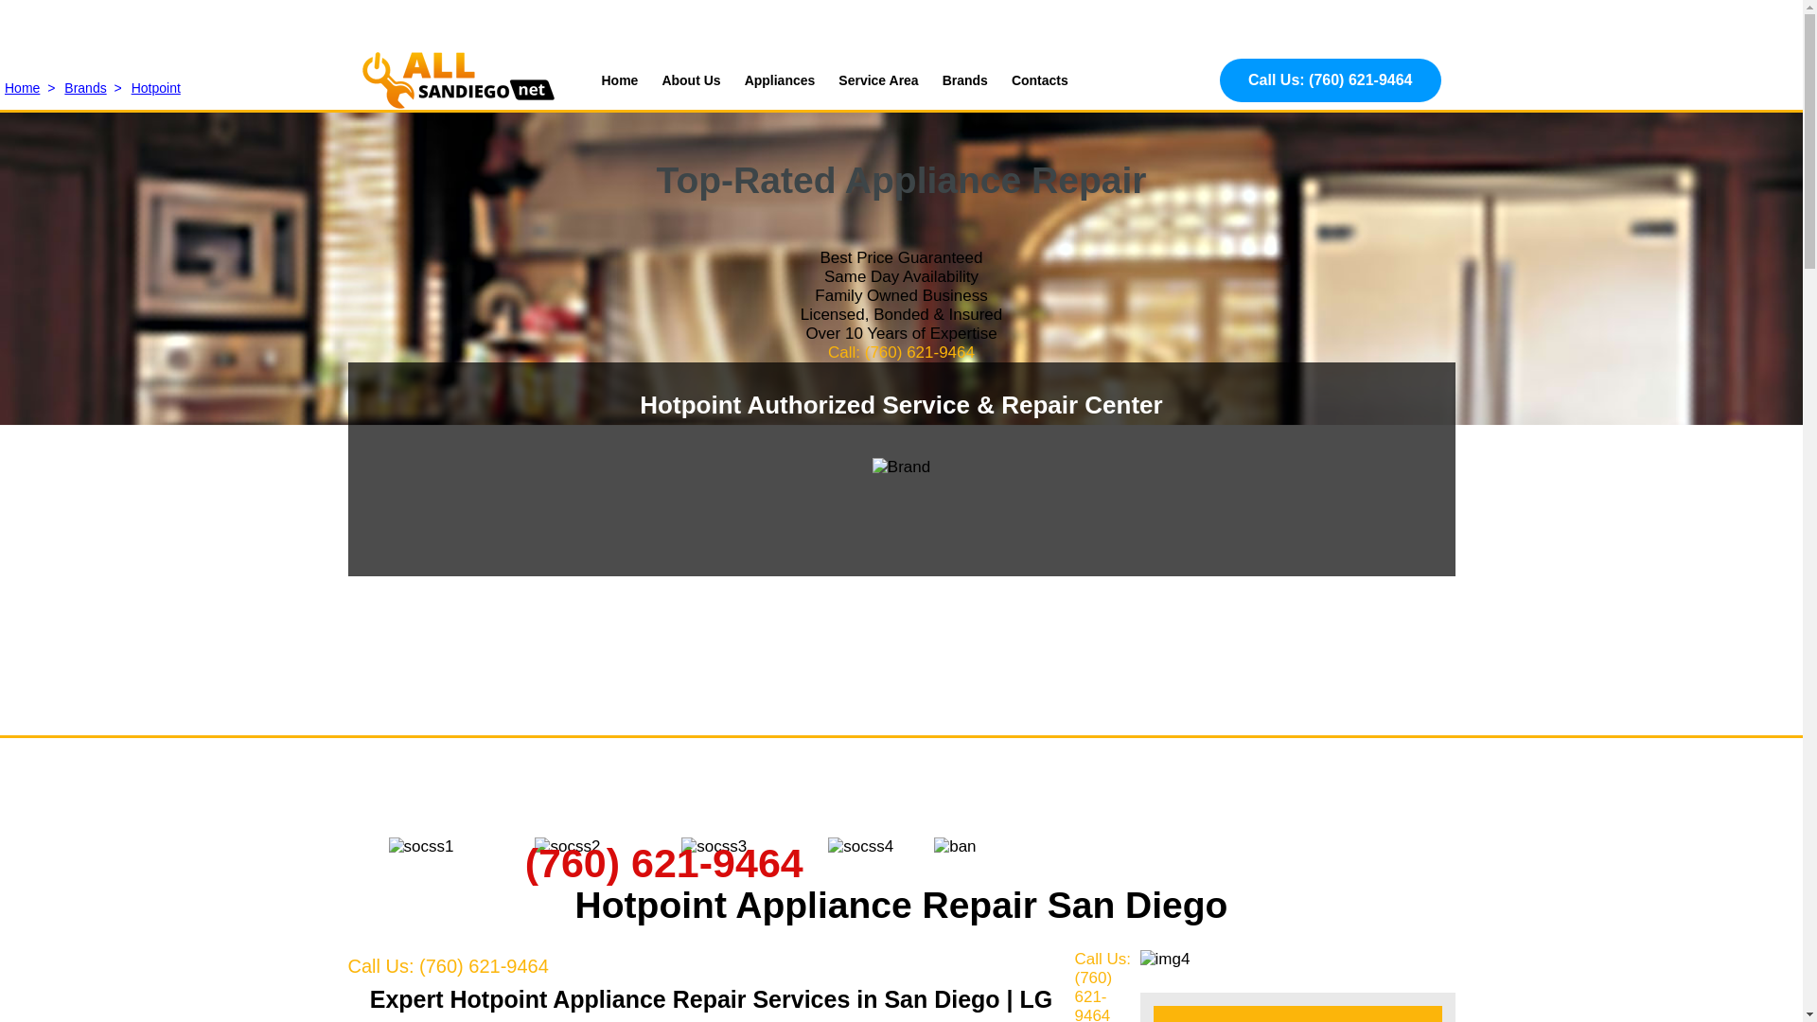  What do you see at coordinates (877, 79) in the screenshot?
I see `Service Area` at bounding box center [877, 79].